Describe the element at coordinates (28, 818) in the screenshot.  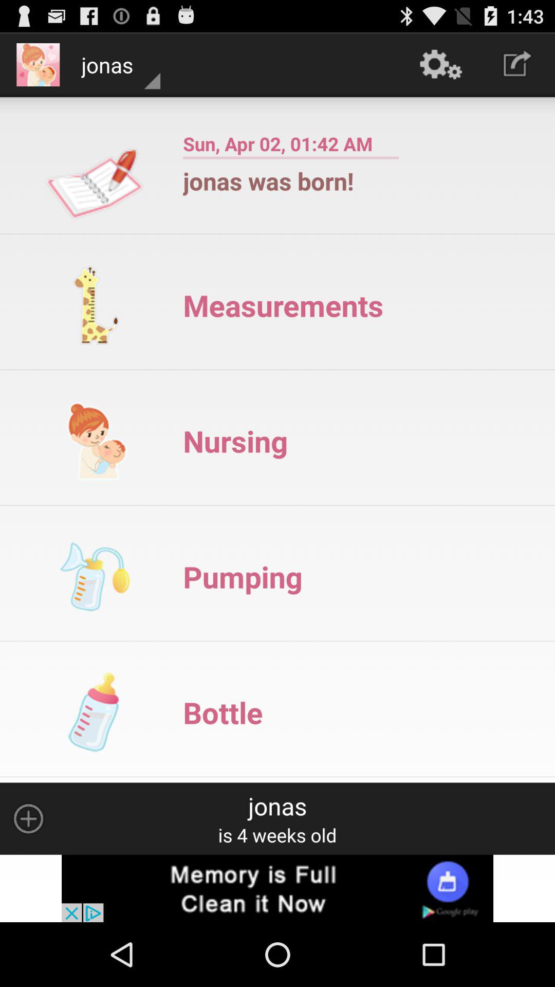
I see `go to increase` at that location.